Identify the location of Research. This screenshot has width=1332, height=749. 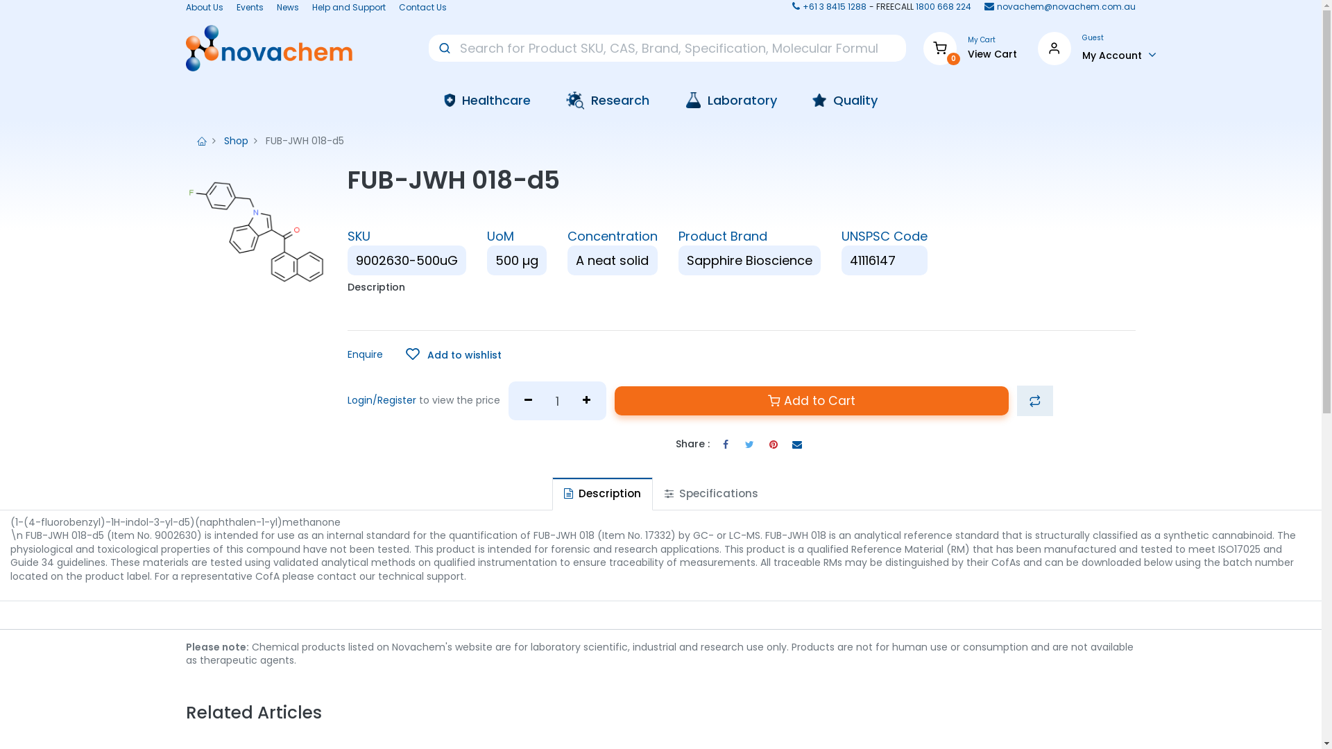
(608, 101).